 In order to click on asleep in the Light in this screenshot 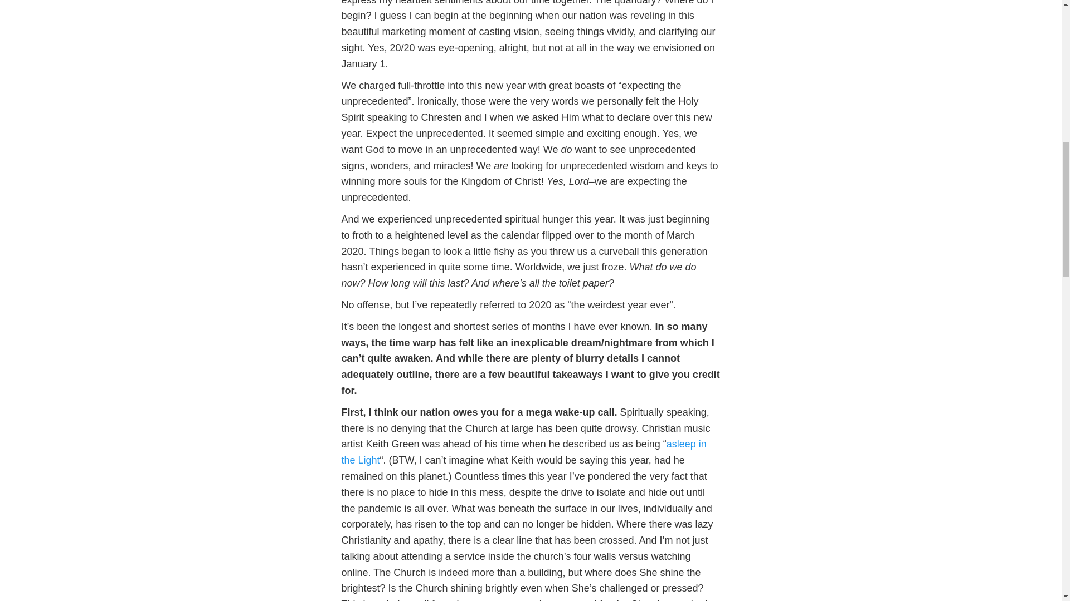, I will do `click(524, 452)`.